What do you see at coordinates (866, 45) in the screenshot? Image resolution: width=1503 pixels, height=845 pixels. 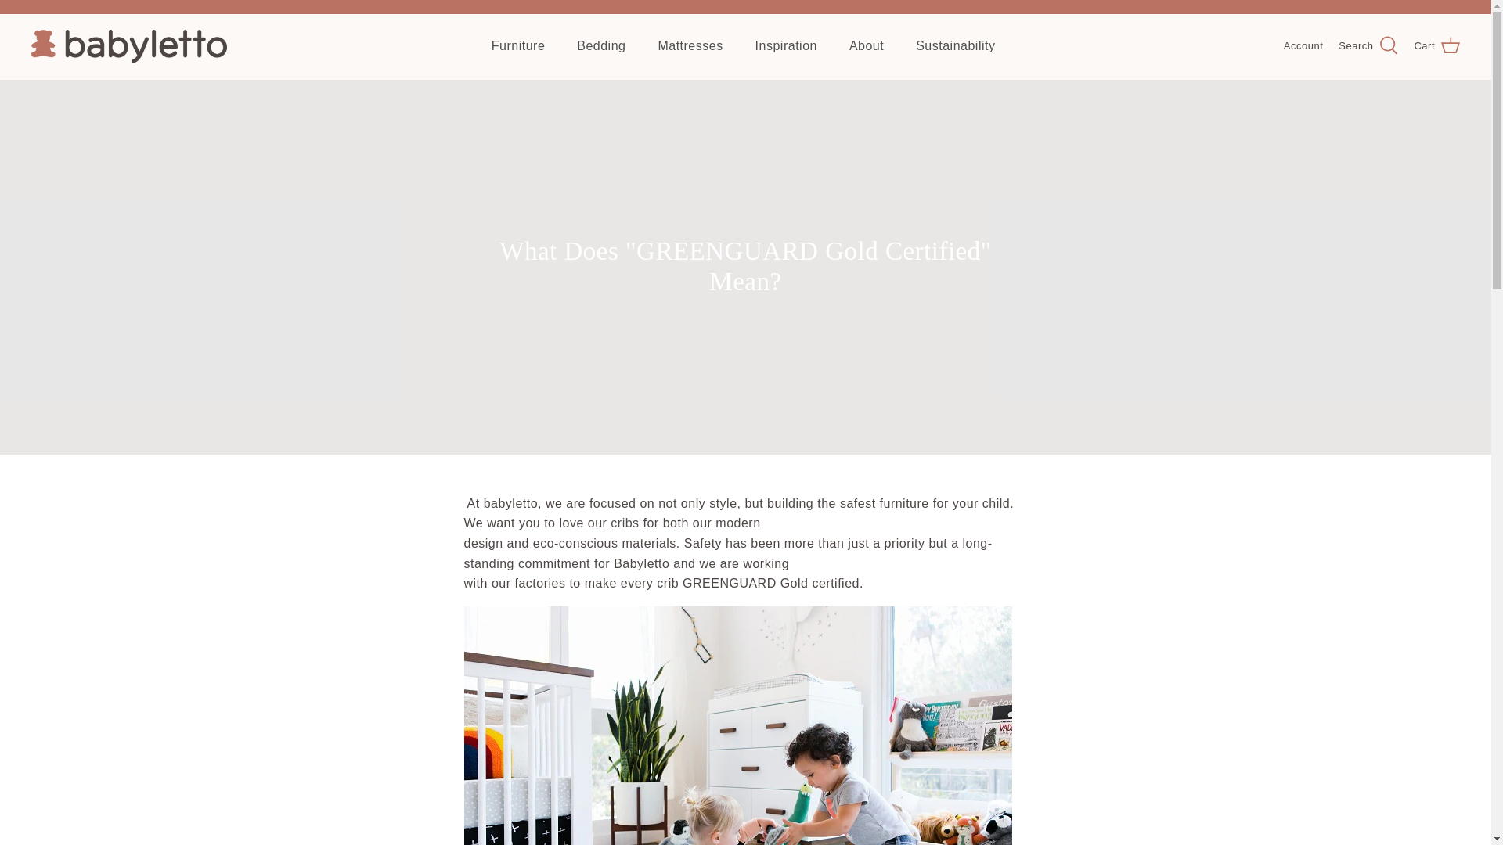 I see `About` at bounding box center [866, 45].